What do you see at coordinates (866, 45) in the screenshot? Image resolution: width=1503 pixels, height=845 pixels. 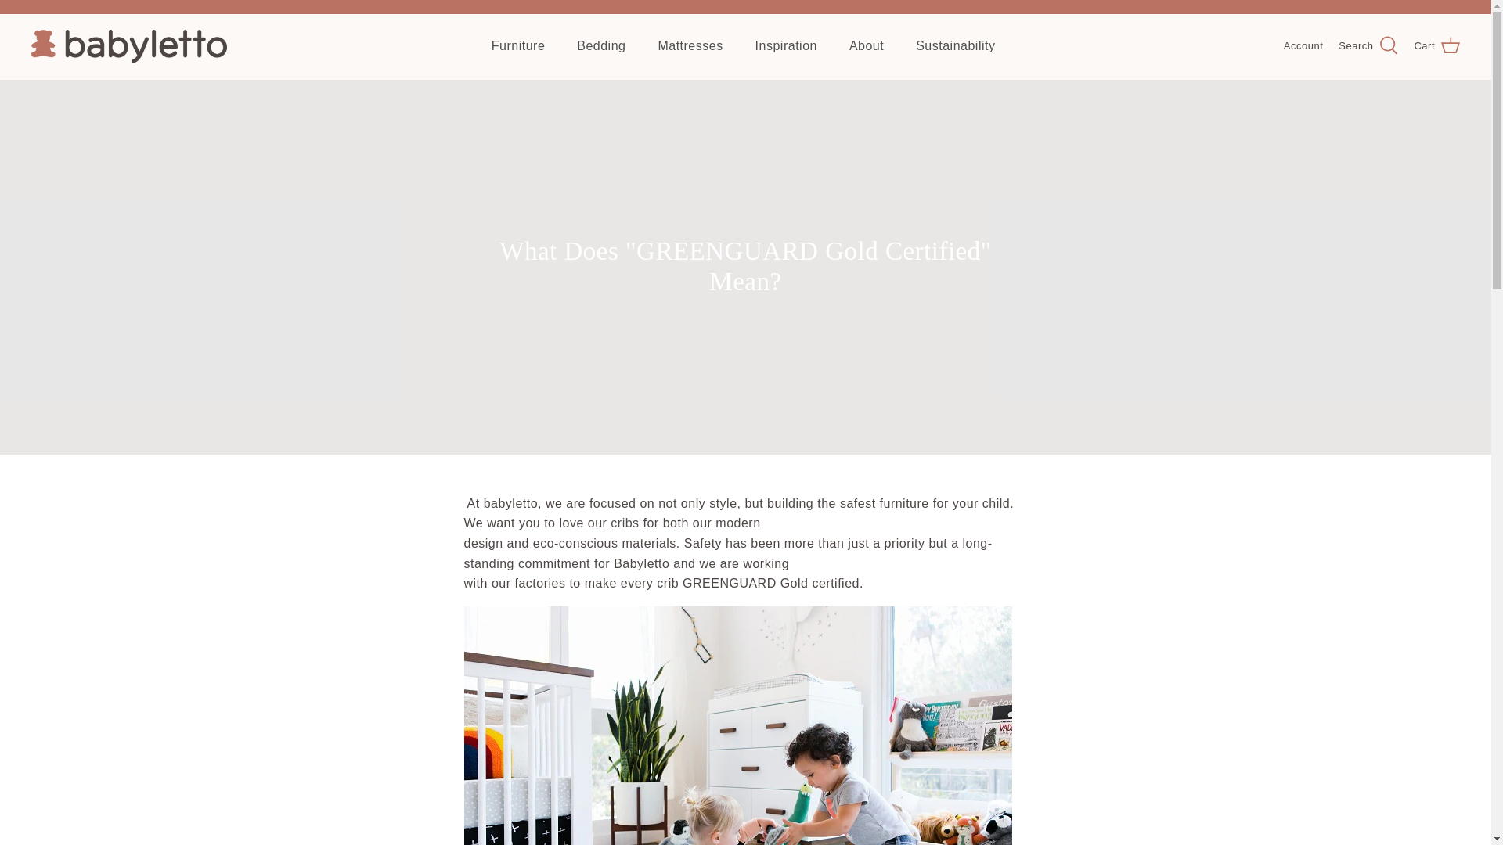 I see `About` at bounding box center [866, 45].